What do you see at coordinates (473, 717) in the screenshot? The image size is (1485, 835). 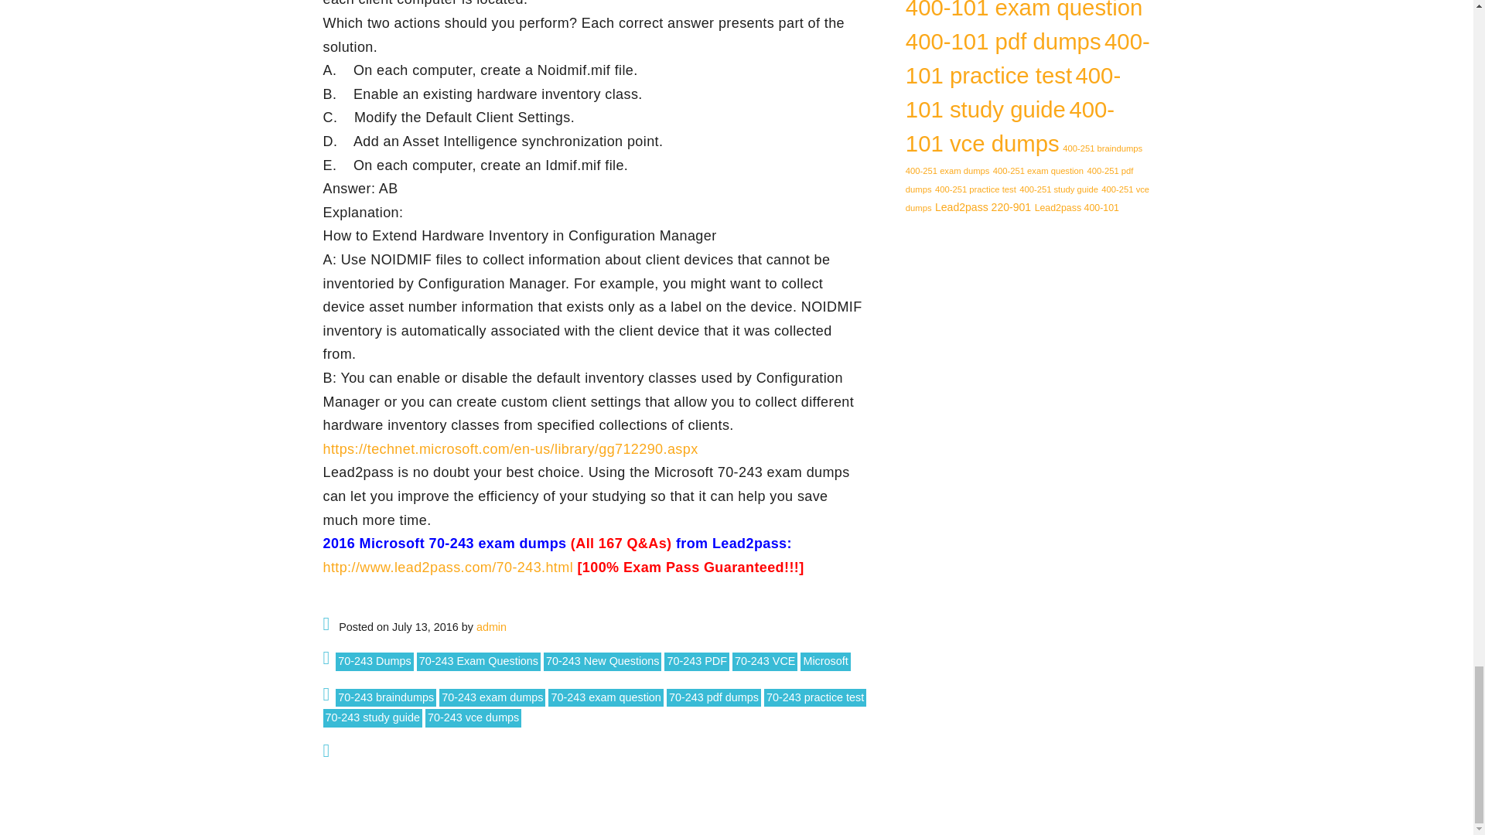 I see `70-243 vce dumps` at bounding box center [473, 717].